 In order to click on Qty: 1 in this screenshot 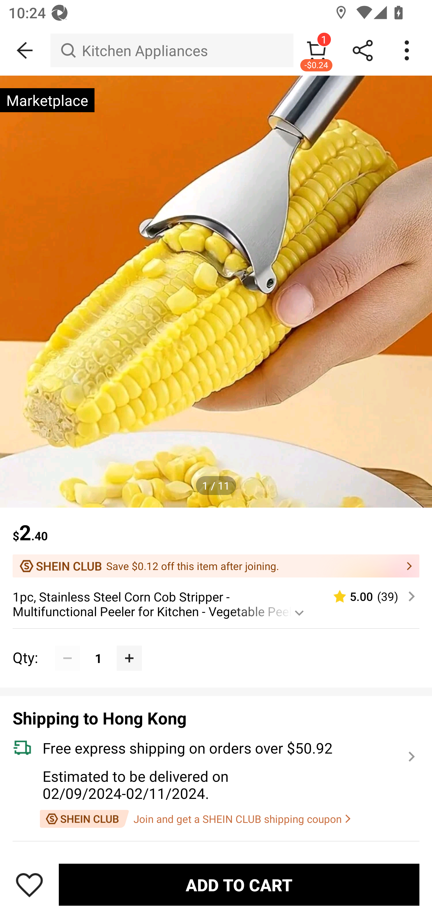, I will do `click(216, 646)`.